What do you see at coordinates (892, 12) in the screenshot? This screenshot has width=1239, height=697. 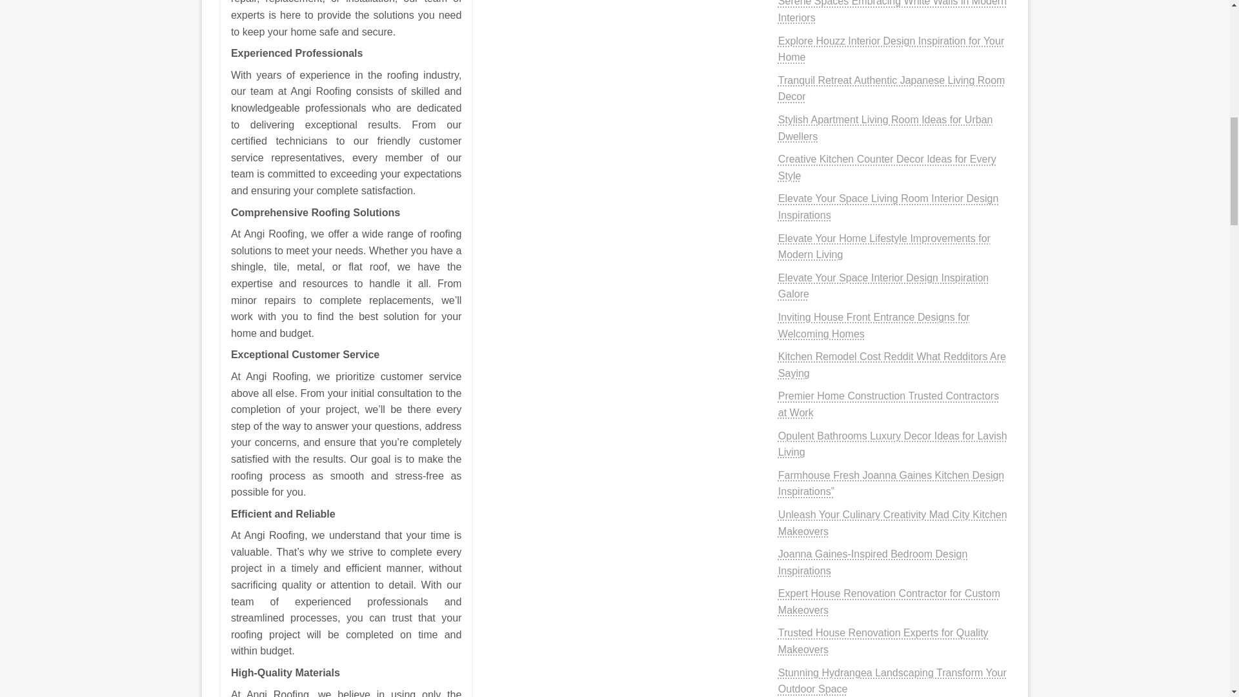 I see `Serene Spaces Embracing White Walls in Modern Interiors` at bounding box center [892, 12].